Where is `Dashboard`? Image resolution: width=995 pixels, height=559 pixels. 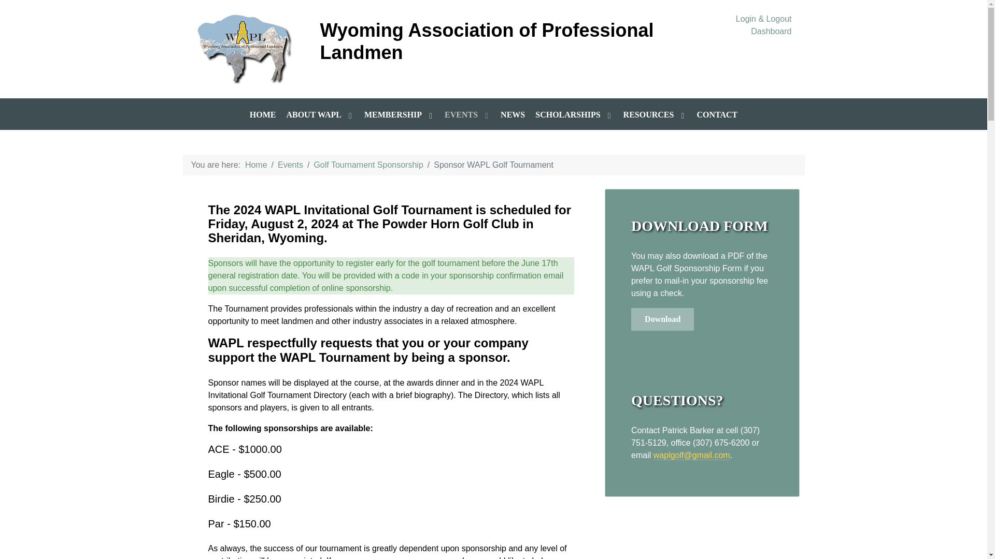 Dashboard is located at coordinates (771, 31).